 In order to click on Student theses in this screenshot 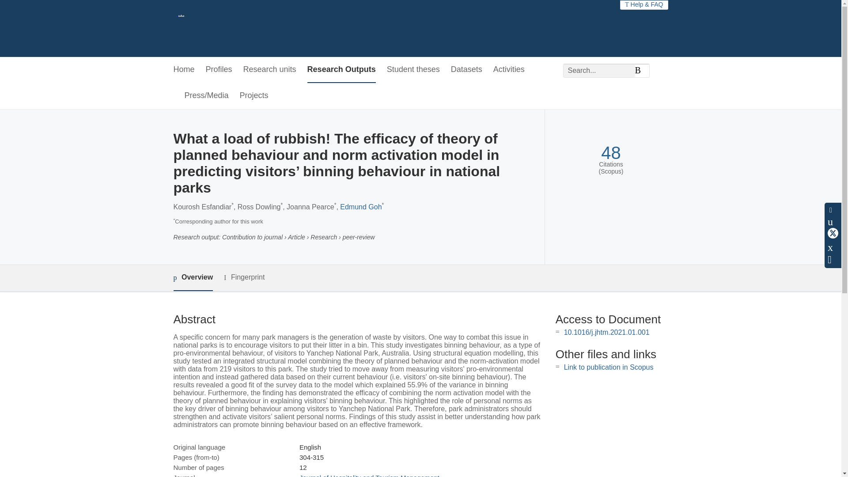, I will do `click(413, 70)`.